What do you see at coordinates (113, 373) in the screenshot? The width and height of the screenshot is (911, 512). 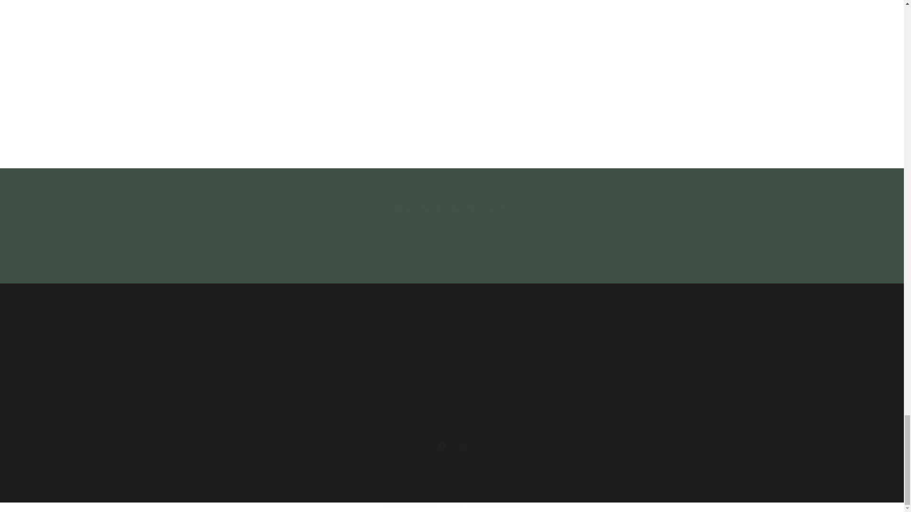 I see `Usage tips` at bounding box center [113, 373].